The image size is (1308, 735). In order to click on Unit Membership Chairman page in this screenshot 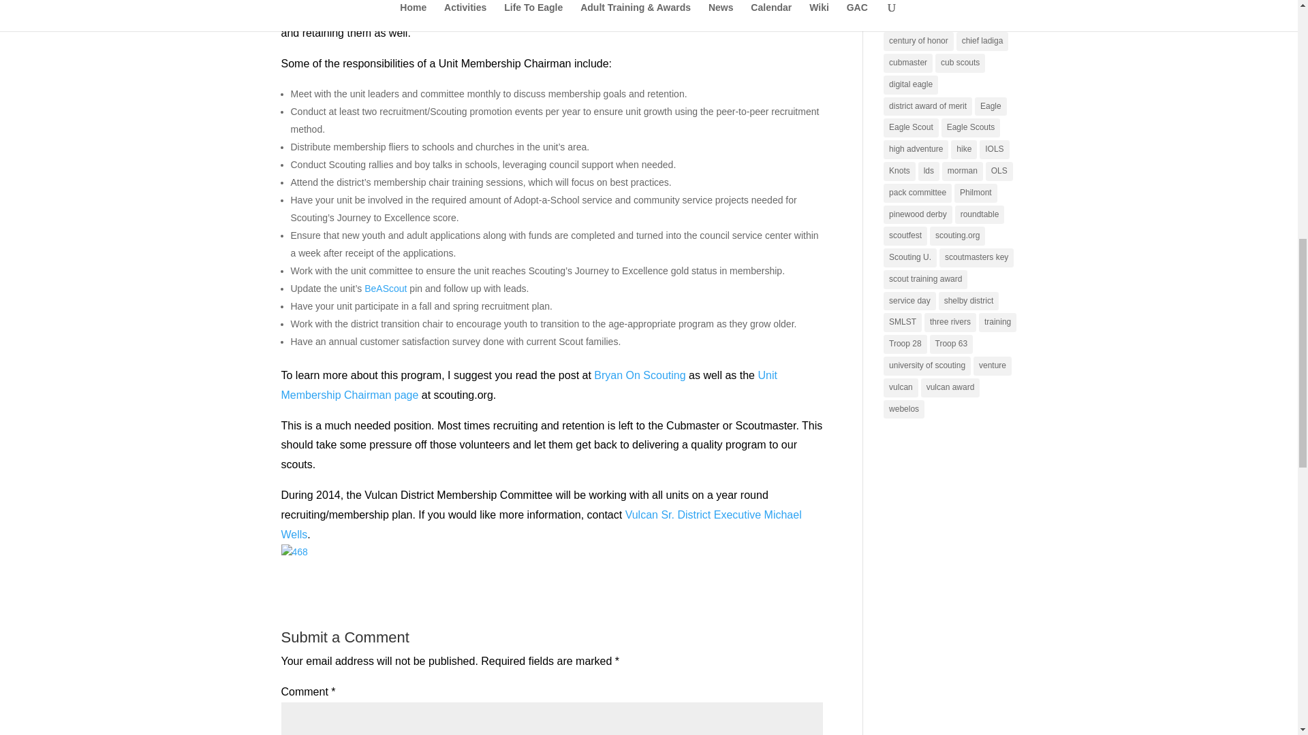, I will do `click(529, 385)`.